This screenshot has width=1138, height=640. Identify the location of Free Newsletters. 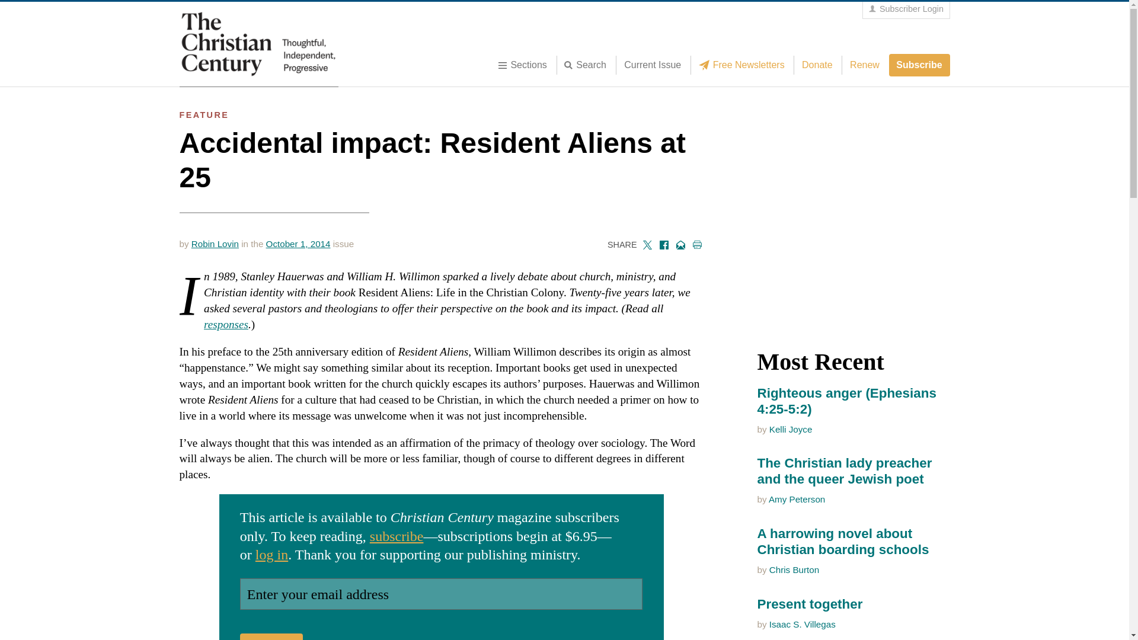
(744, 65).